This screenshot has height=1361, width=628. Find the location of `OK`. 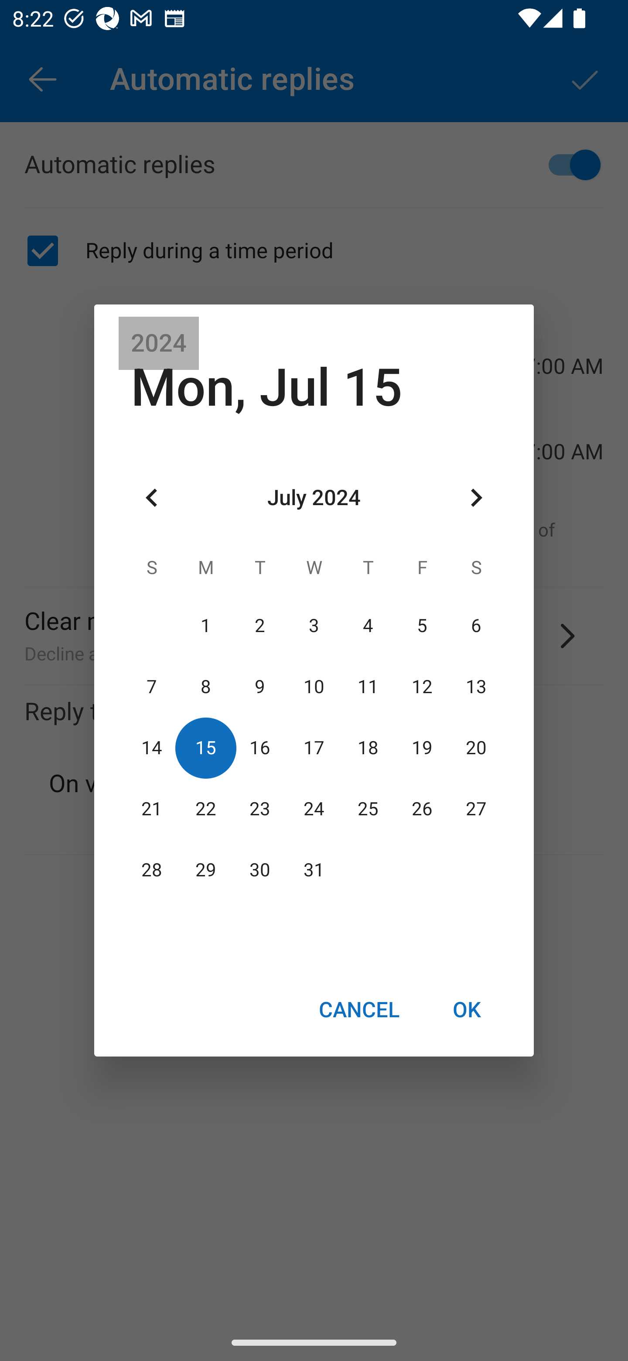

OK is located at coordinates (467, 1009).